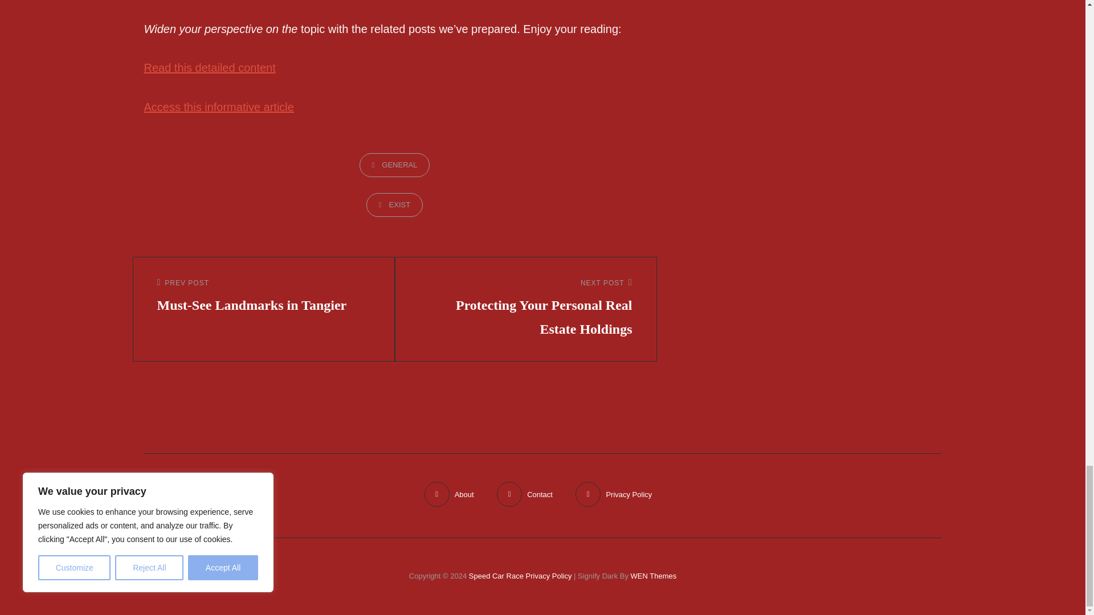 Image resolution: width=1094 pixels, height=615 pixels. What do you see at coordinates (264, 297) in the screenshot?
I see `GENERAL` at bounding box center [264, 297].